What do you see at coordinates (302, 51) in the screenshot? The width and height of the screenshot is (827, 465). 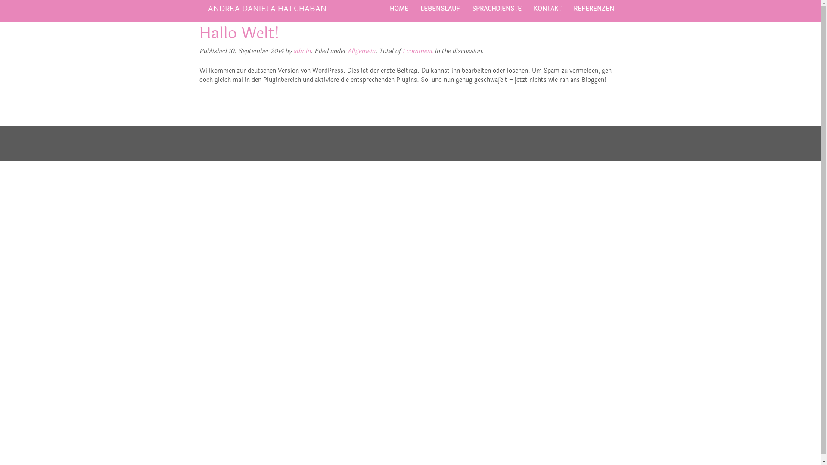 I see `admin` at bounding box center [302, 51].